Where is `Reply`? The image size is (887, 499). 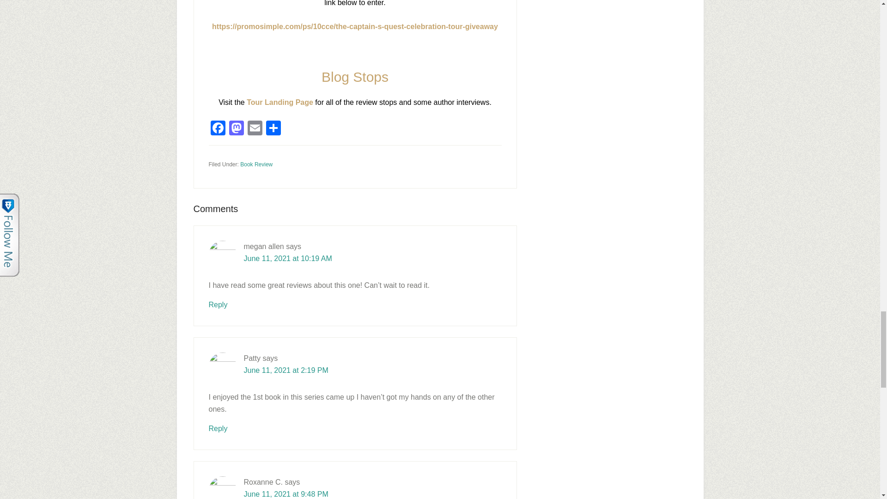
Reply is located at coordinates (218, 305).